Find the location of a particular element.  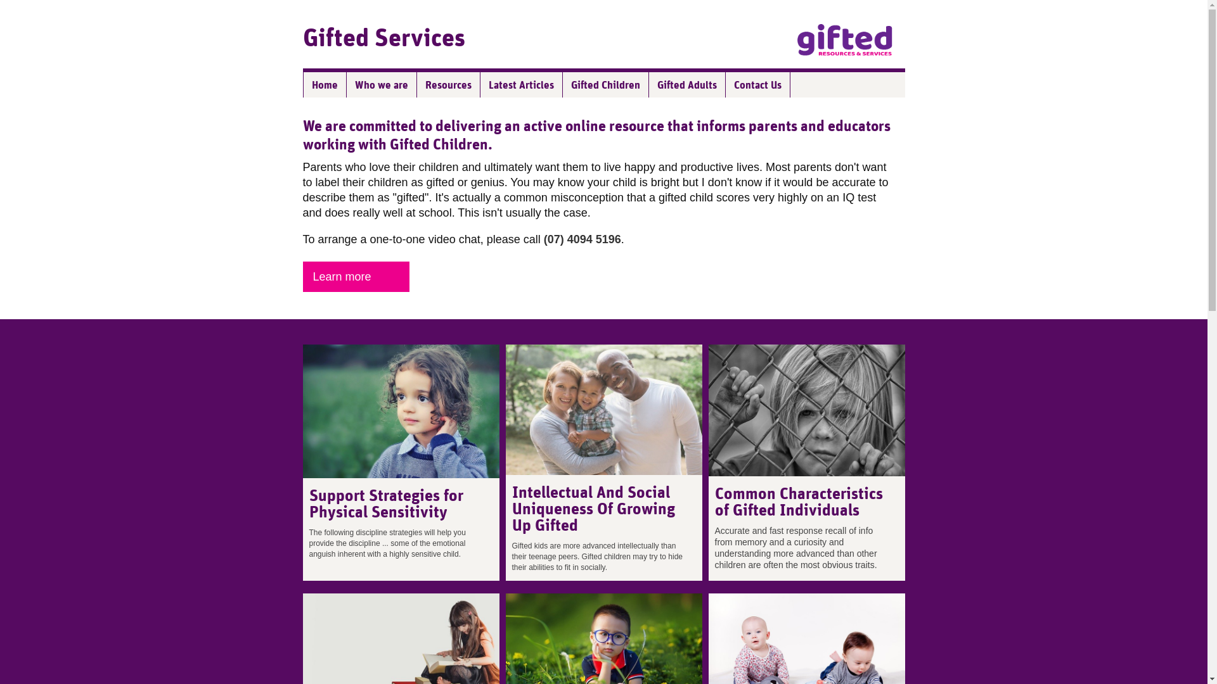

Gifted Children is located at coordinates (606, 85).